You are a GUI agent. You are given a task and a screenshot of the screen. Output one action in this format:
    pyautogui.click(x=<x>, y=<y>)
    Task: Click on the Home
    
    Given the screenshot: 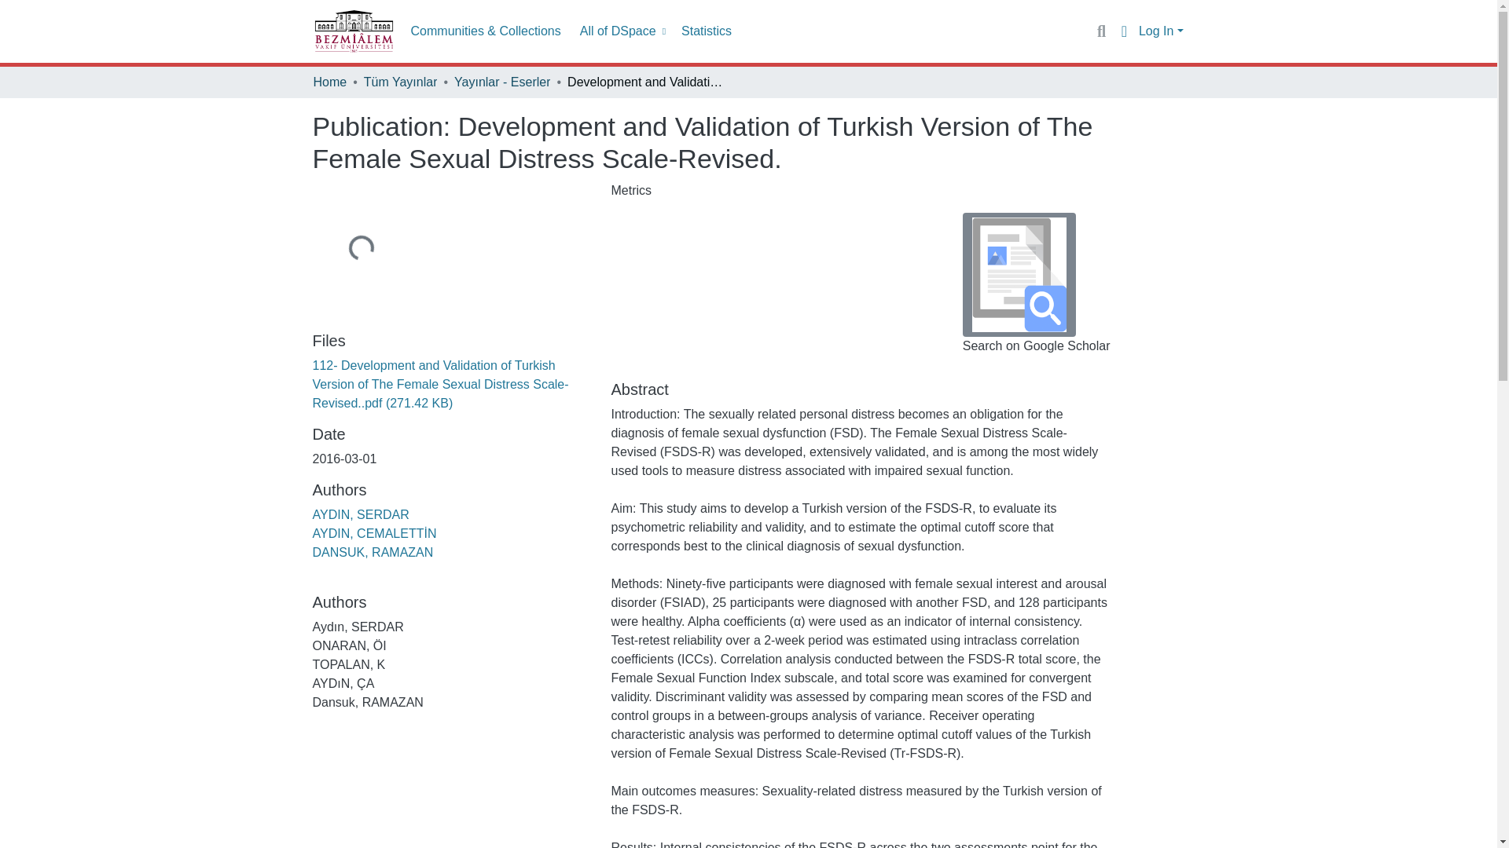 What is the action you would take?
    pyautogui.click(x=329, y=82)
    